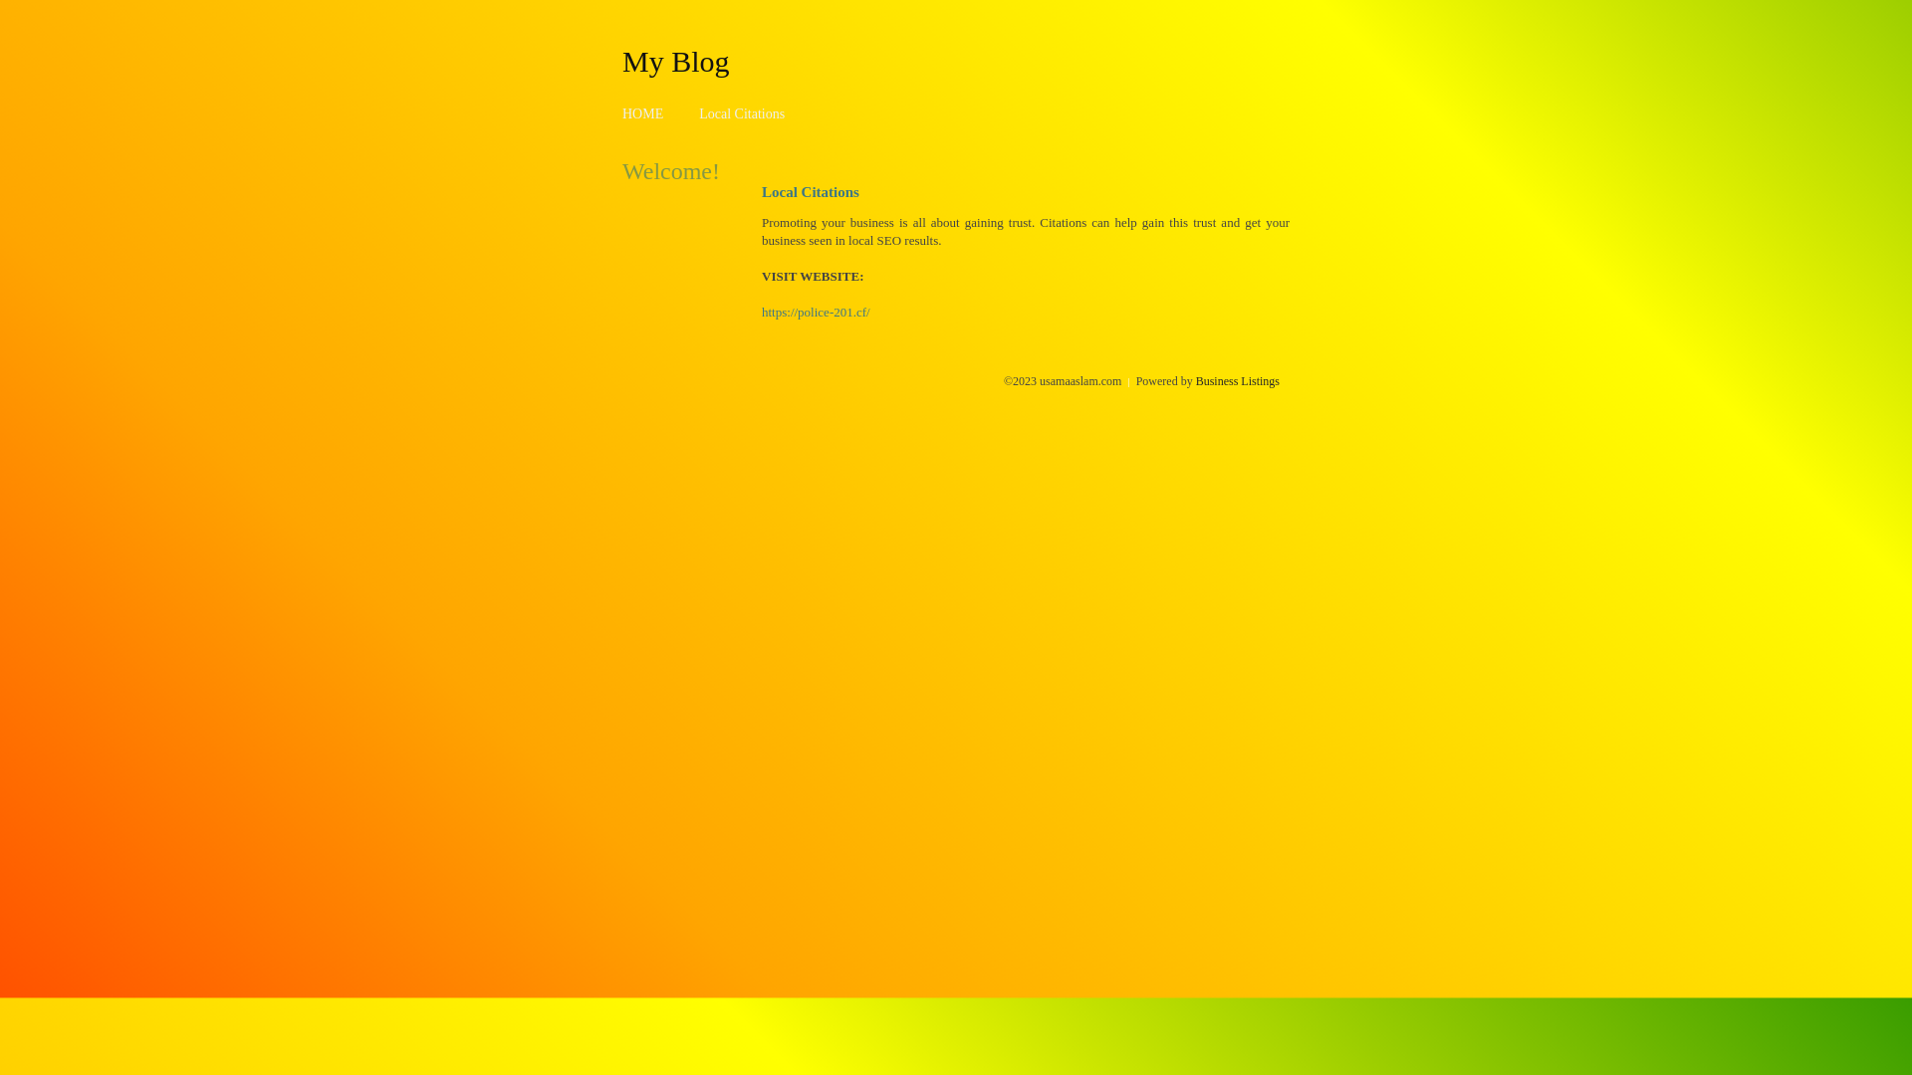  What do you see at coordinates (643, 113) in the screenshot?
I see `HOME` at bounding box center [643, 113].